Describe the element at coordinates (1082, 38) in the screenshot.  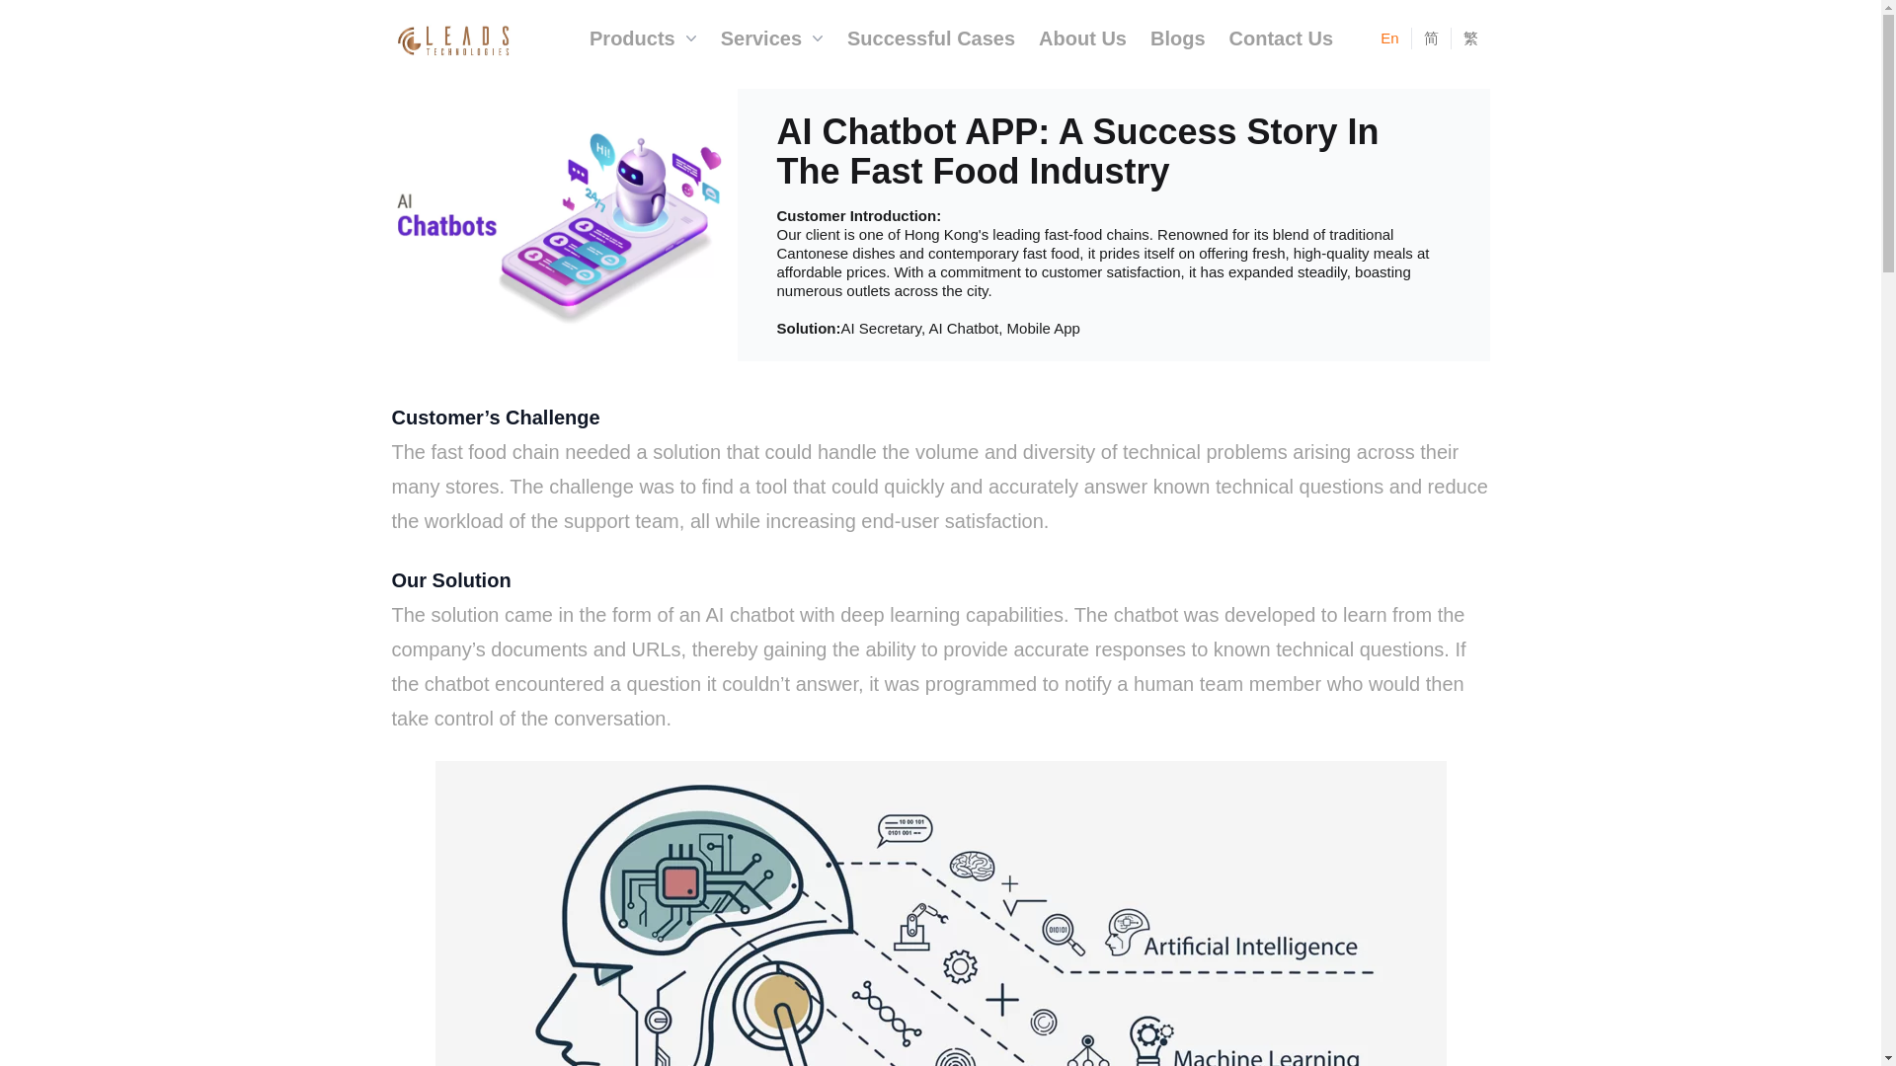
I see `About Us` at that location.